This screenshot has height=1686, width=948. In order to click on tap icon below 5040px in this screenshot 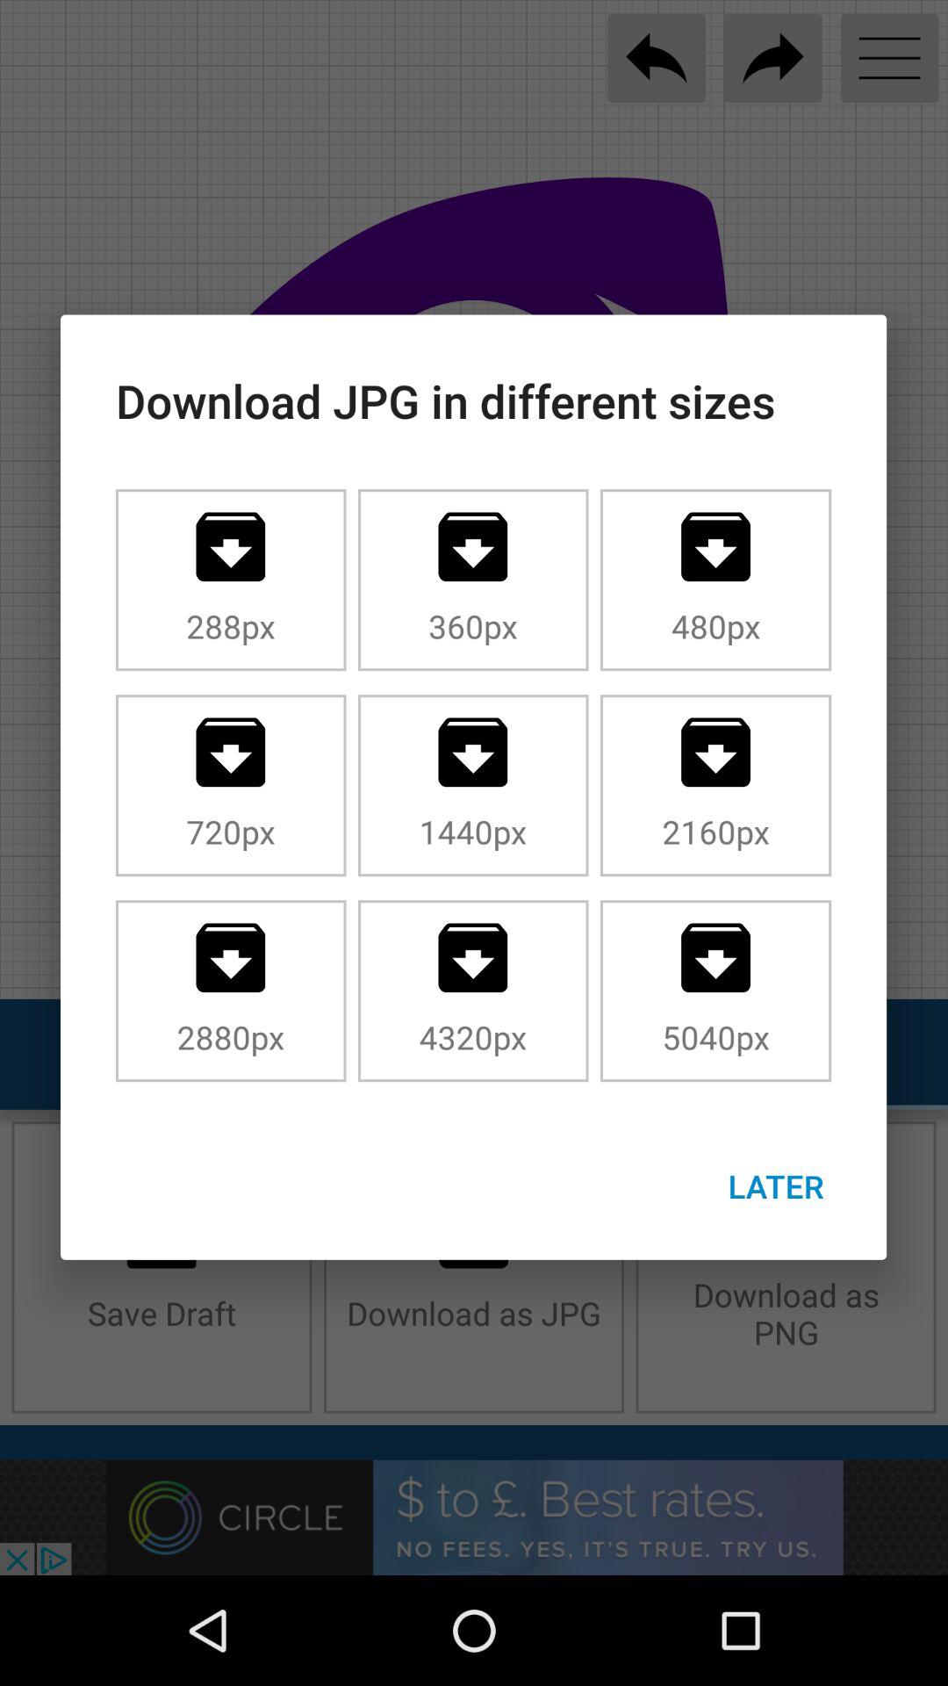, I will do `click(776, 1185)`.